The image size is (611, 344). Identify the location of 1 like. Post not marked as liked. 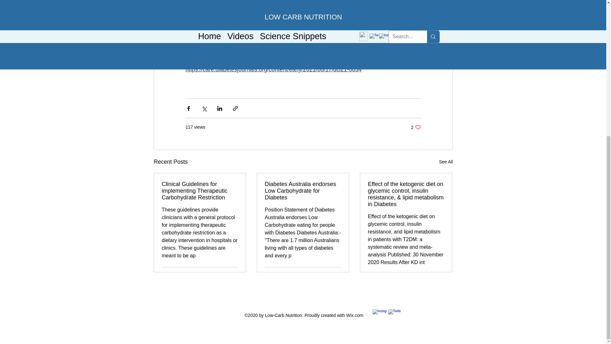
(336, 275).